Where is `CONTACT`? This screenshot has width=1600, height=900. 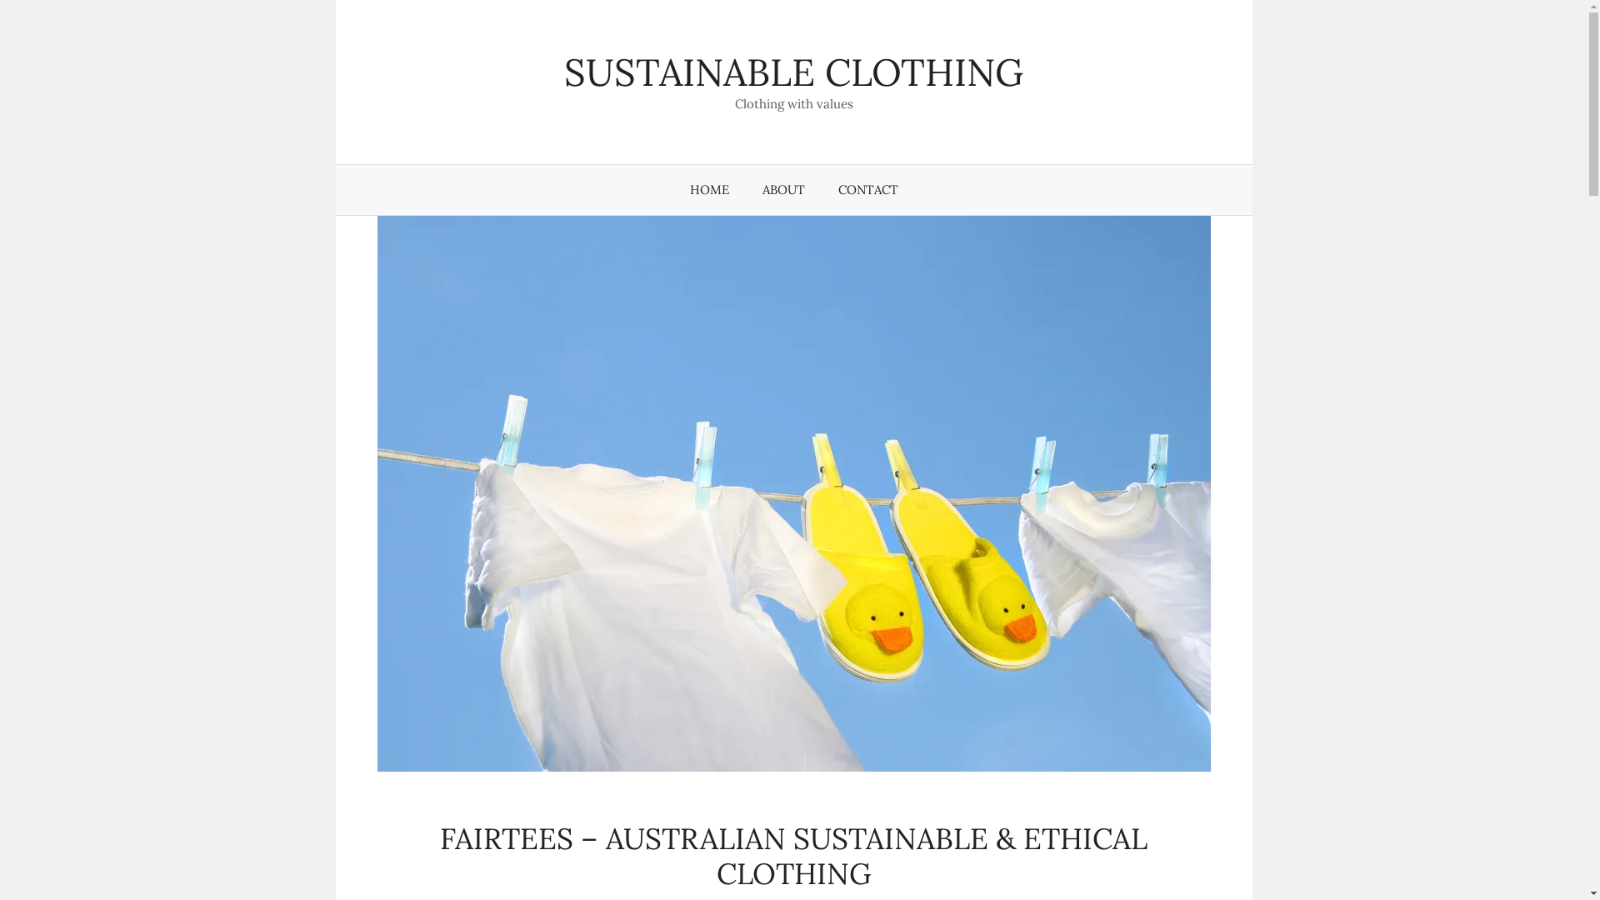 CONTACT is located at coordinates (868, 190).